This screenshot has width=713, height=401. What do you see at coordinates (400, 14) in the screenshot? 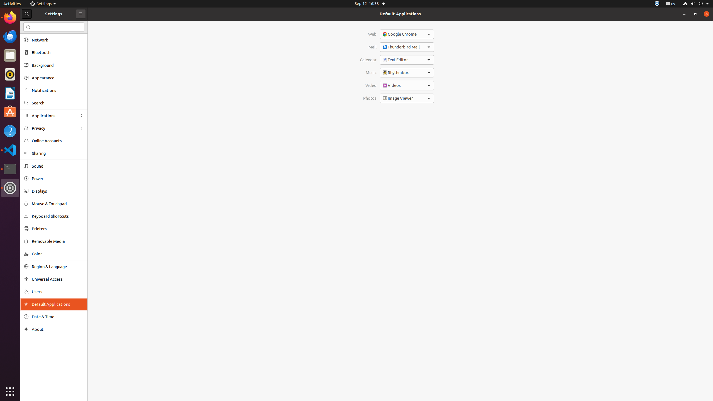
I see `Default Applications` at bounding box center [400, 14].